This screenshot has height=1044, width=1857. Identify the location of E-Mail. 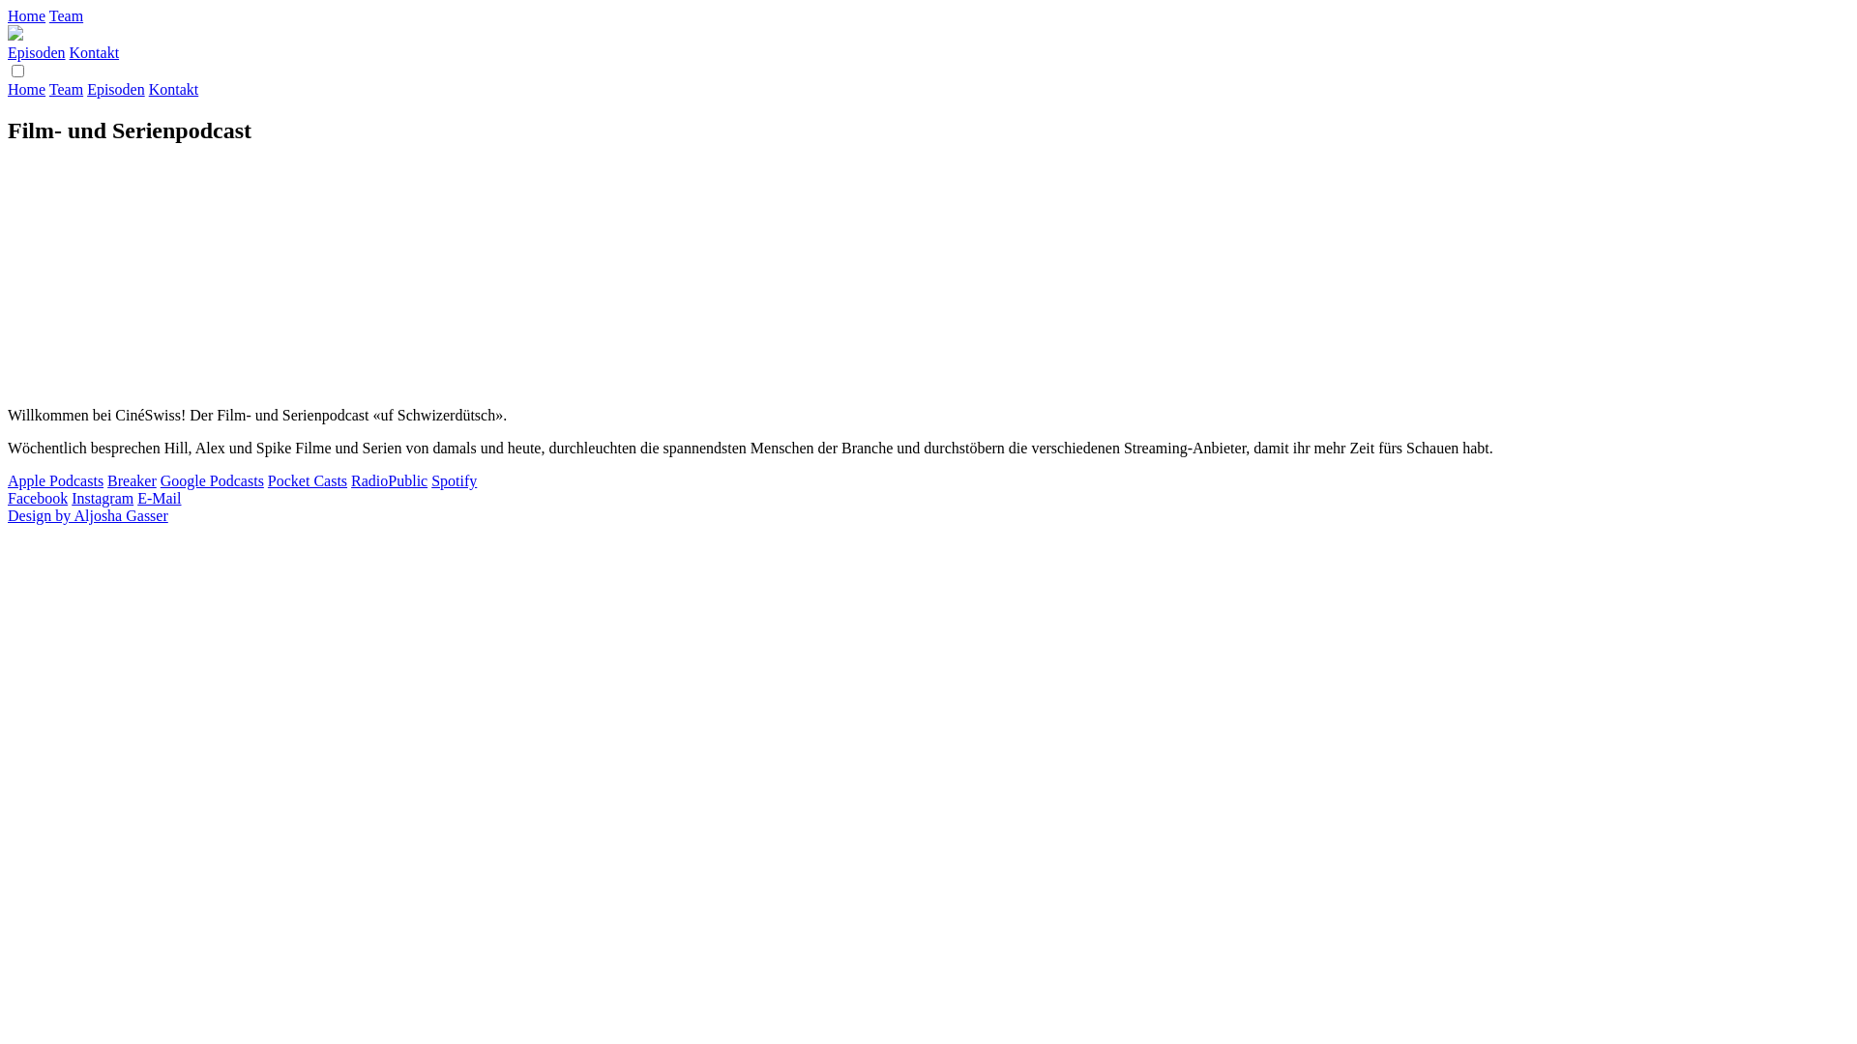
(159, 499).